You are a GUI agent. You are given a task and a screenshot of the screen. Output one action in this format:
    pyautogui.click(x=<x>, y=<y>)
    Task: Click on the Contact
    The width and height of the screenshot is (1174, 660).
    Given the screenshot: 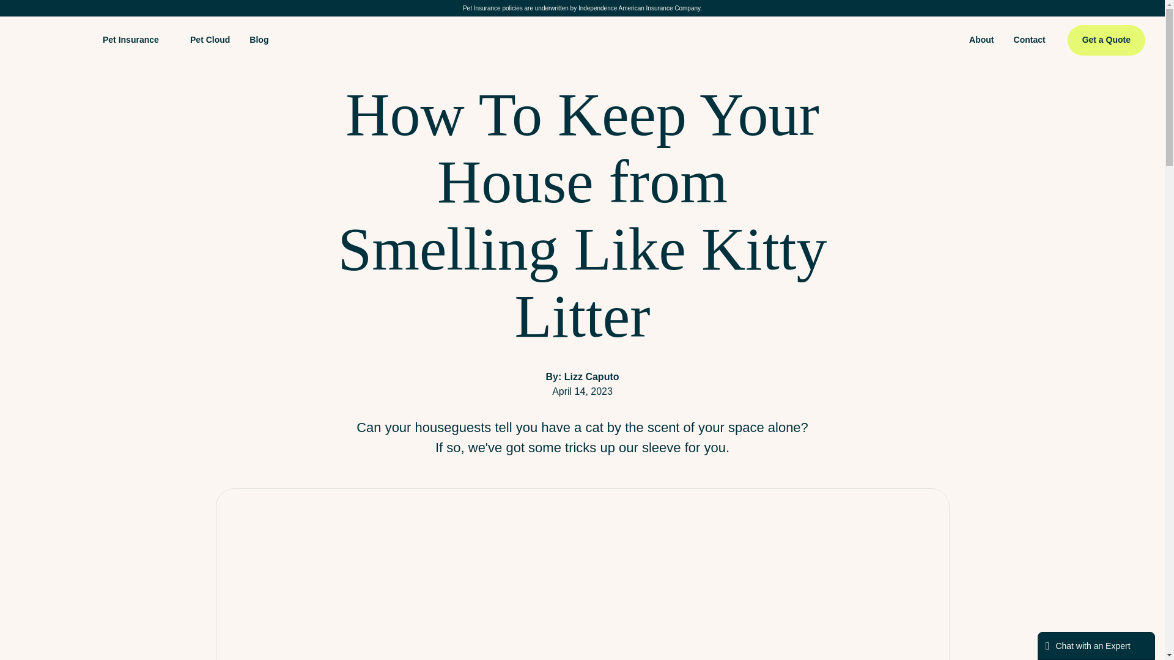 What is the action you would take?
    pyautogui.click(x=1030, y=40)
    